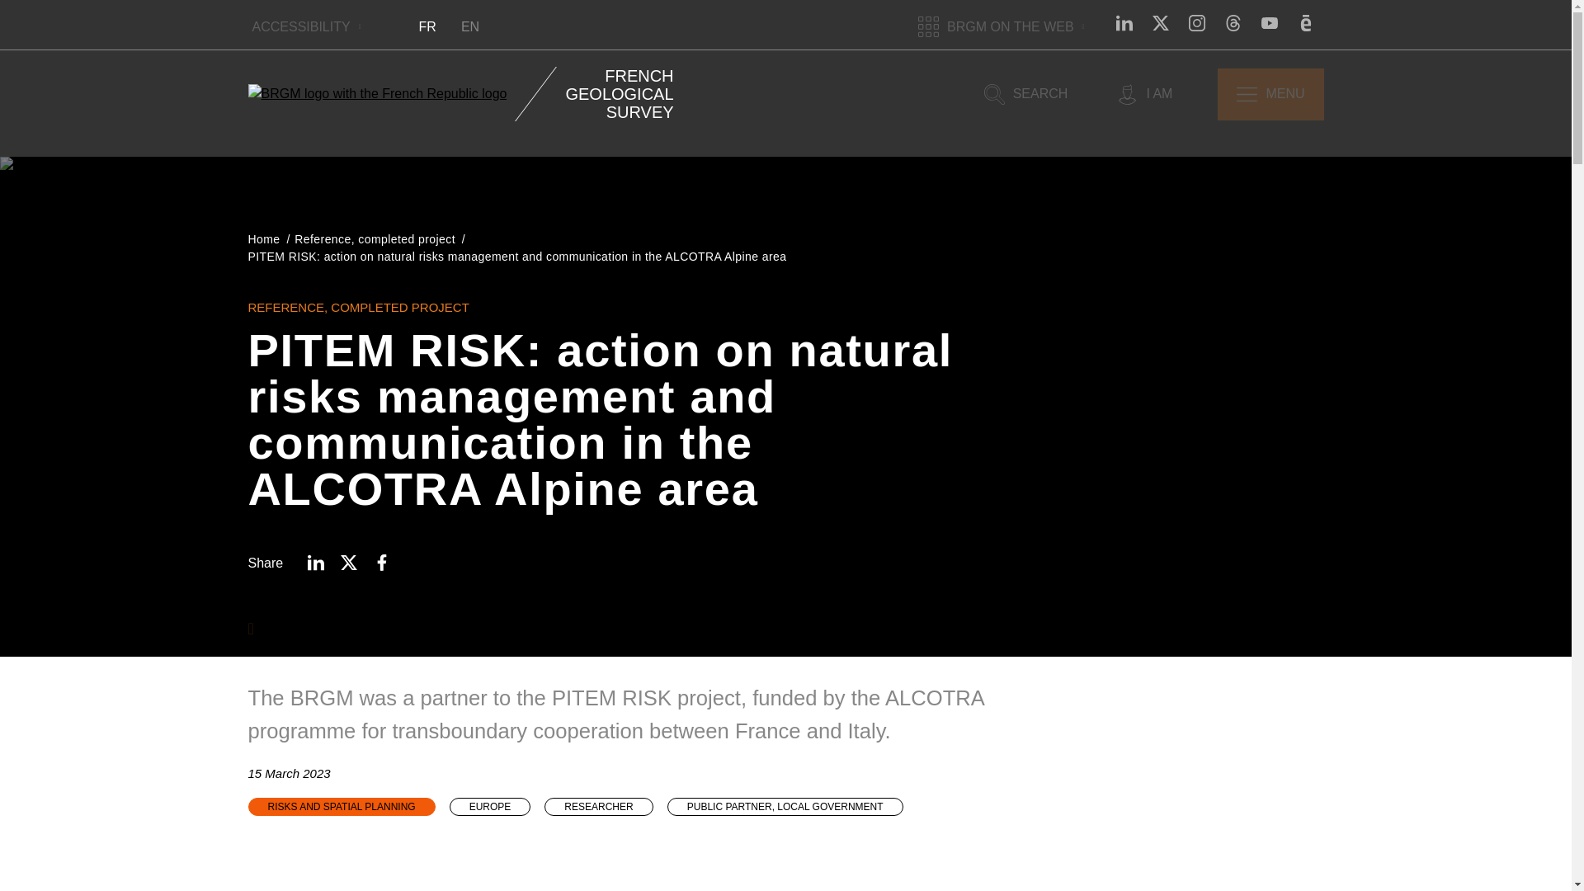 The height and width of the screenshot is (891, 1584). I want to click on French geological survey, so click(376, 94).